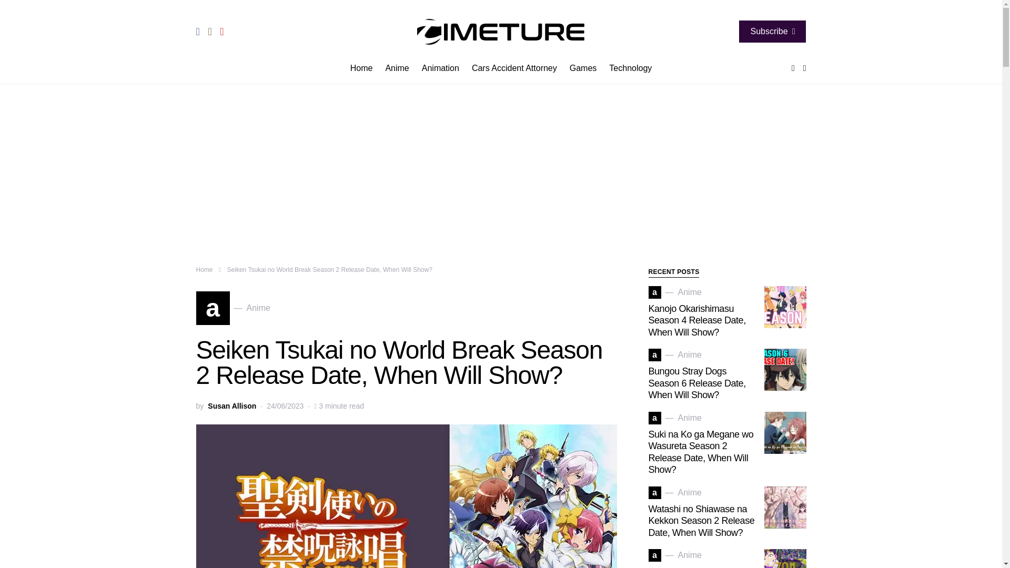 This screenshot has height=568, width=1010. Describe the element at coordinates (627, 68) in the screenshot. I see `Susan Allison` at that location.